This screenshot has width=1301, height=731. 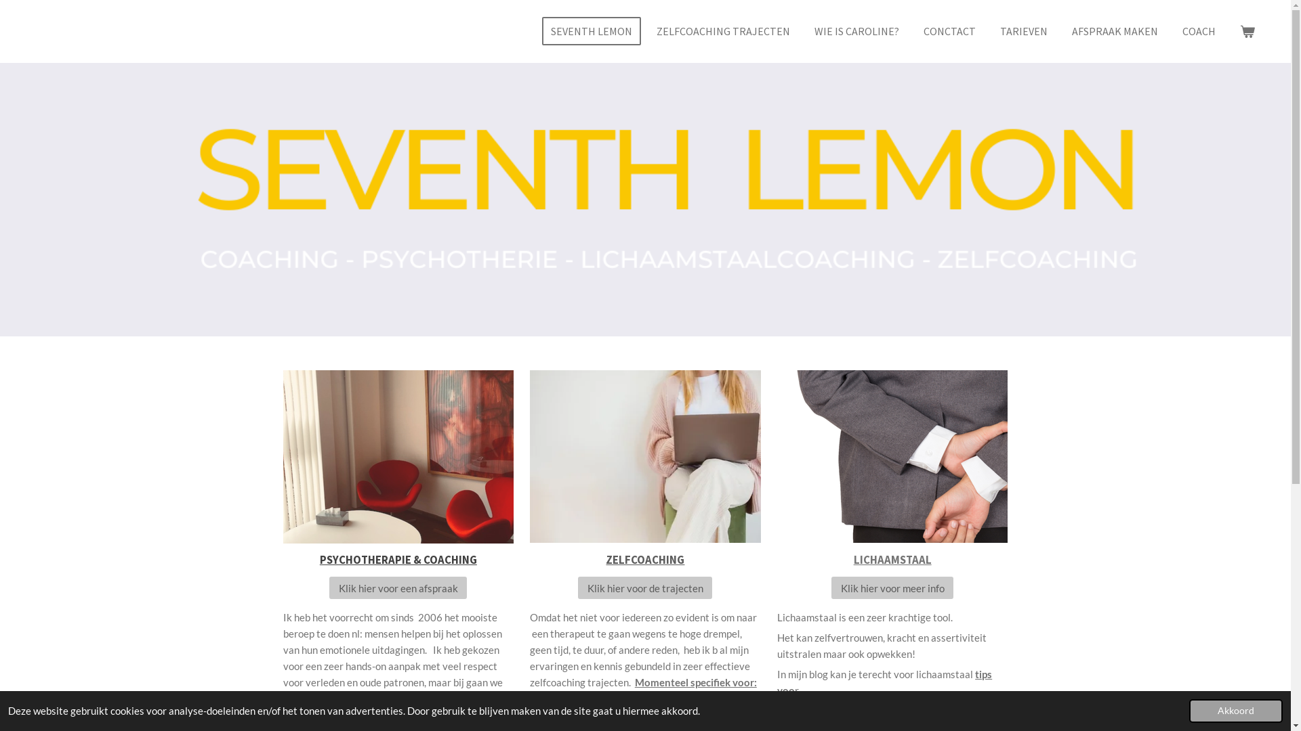 What do you see at coordinates (950, 31) in the screenshot?
I see `CONCTACT` at bounding box center [950, 31].